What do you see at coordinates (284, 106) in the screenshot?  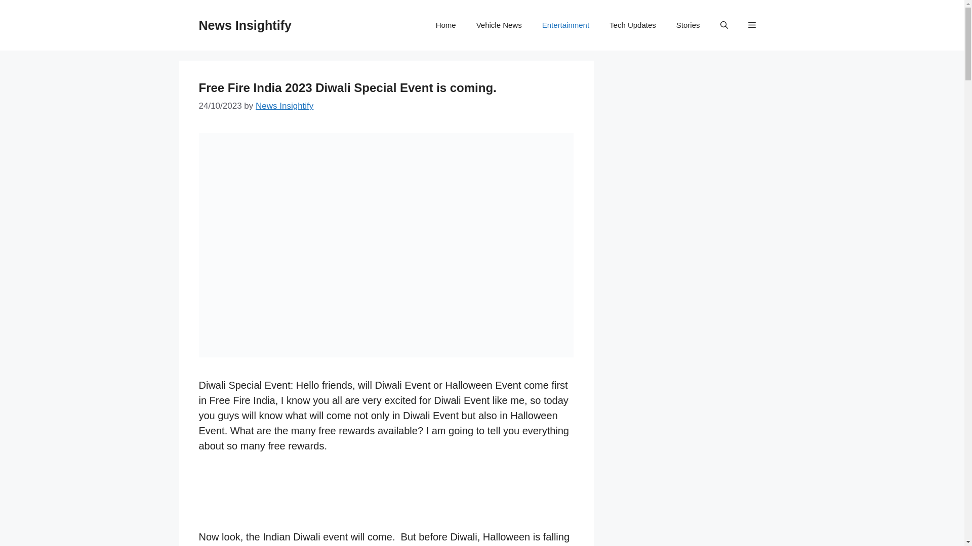 I see `News Insightify` at bounding box center [284, 106].